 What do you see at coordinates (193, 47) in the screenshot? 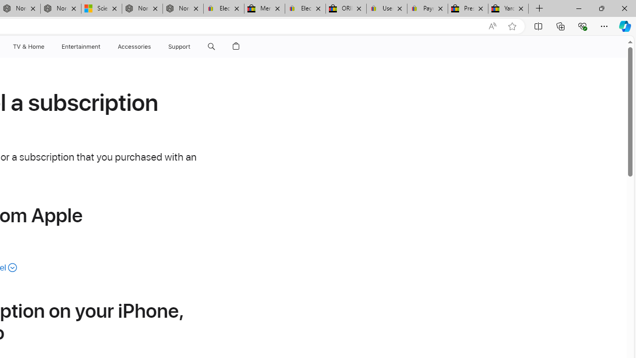
I see `Class: globalnav-submenu-trigger-item` at bounding box center [193, 47].